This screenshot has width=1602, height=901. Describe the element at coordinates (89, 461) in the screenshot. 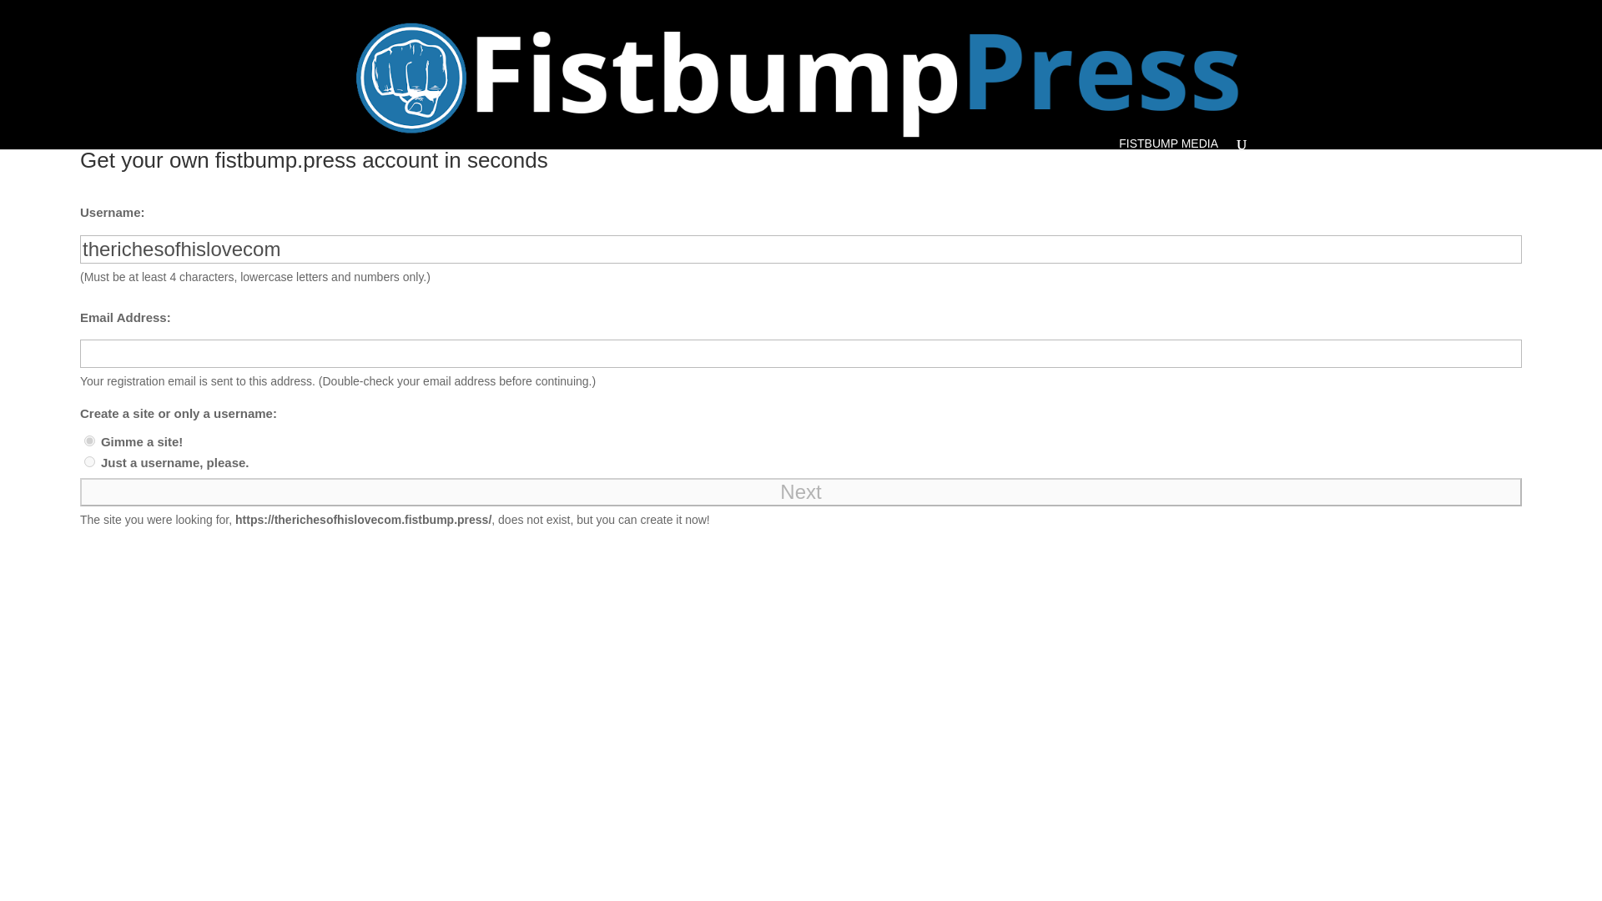

I see `user` at that location.